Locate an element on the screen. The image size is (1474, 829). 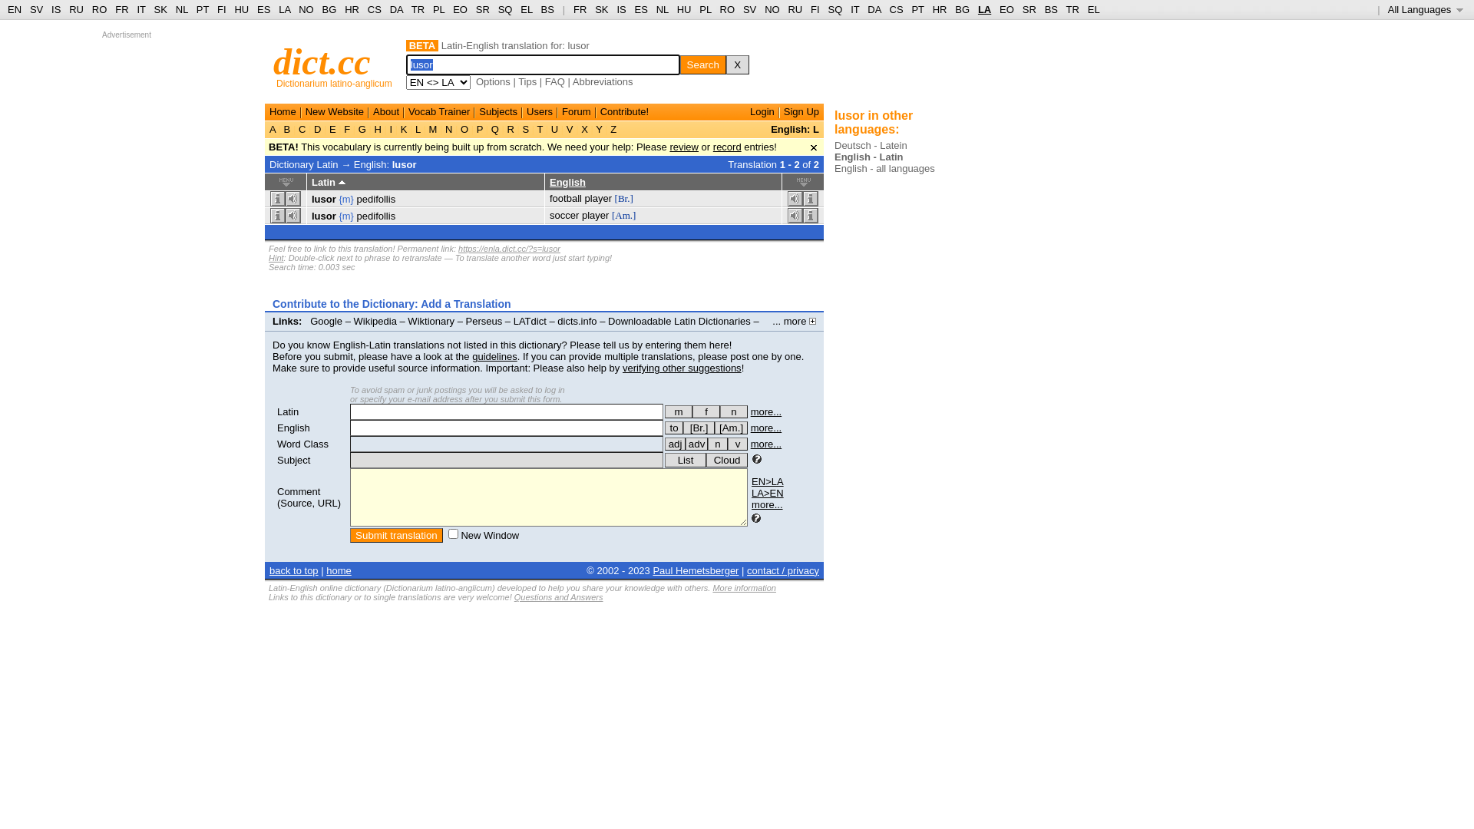
Login is located at coordinates (762, 112).